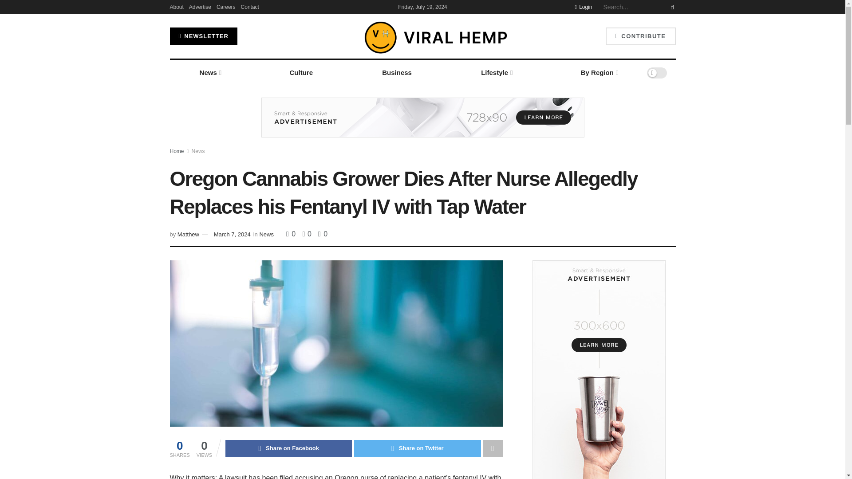 Image resolution: width=852 pixels, height=479 pixels. I want to click on News, so click(209, 73).